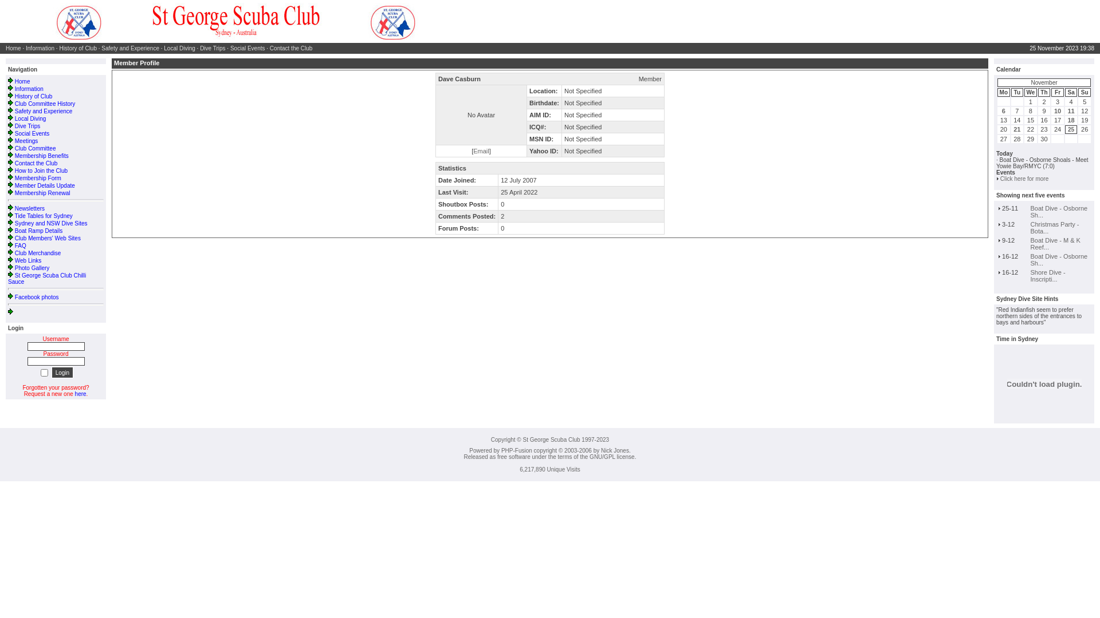  Describe the element at coordinates (32, 268) in the screenshot. I see `Photo Gallery` at that location.